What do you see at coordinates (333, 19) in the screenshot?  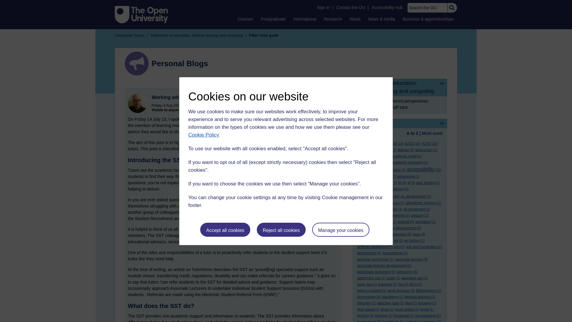 I see `Research` at bounding box center [333, 19].